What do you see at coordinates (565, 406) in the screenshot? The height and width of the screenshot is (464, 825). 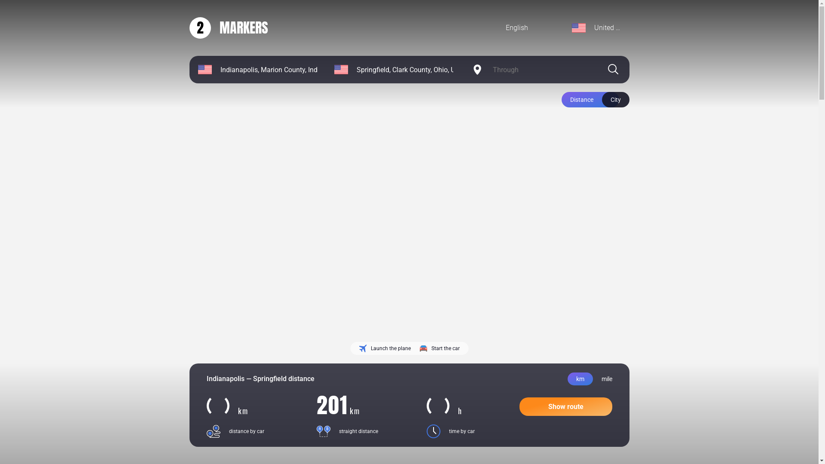 I see `Show route` at bounding box center [565, 406].